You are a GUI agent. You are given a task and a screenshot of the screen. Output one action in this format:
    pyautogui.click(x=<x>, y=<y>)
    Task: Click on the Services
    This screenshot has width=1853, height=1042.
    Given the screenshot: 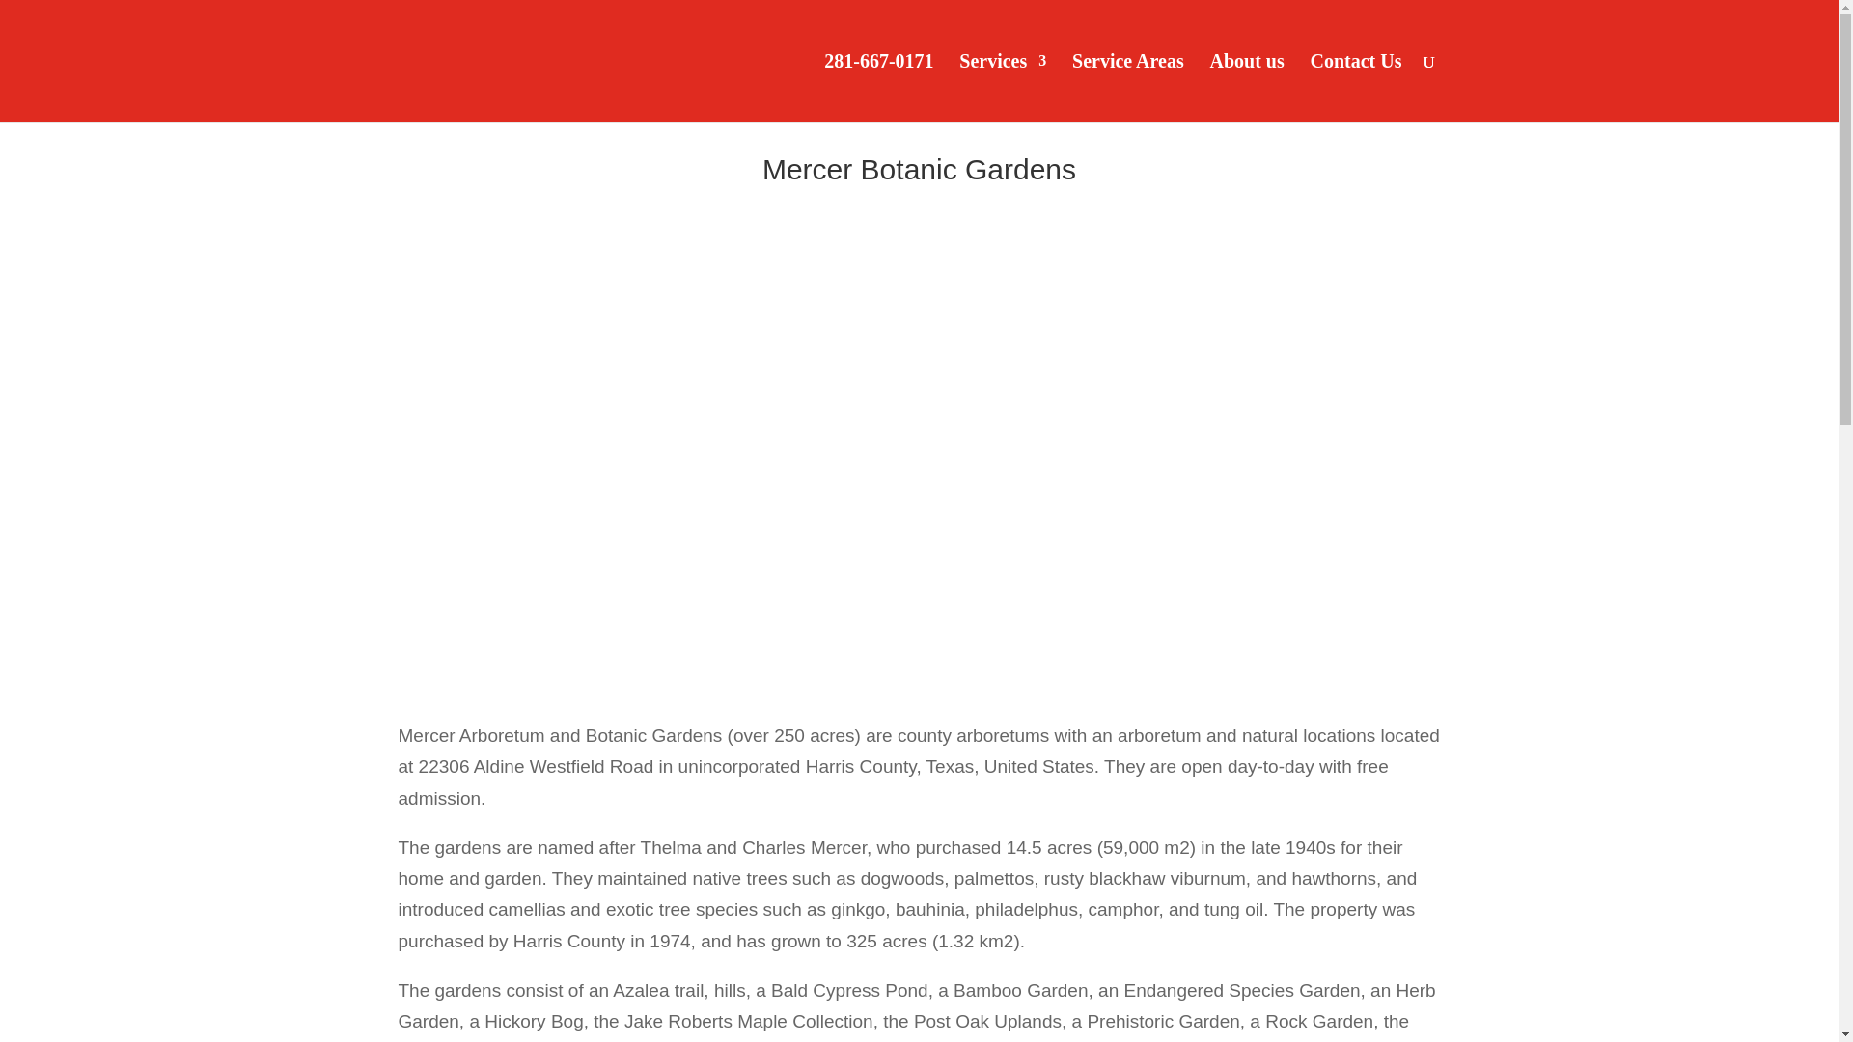 What is the action you would take?
    pyautogui.click(x=1003, y=88)
    